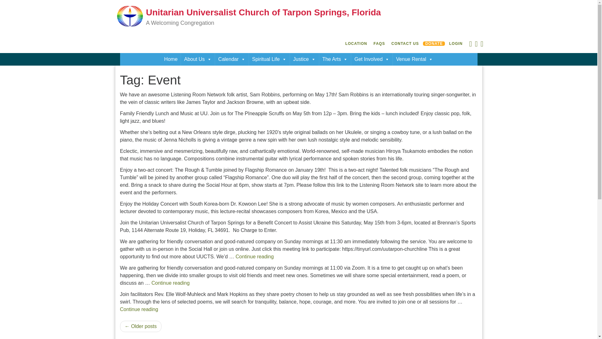 The image size is (602, 339). Describe the element at coordinates (470, 45) in the screenshot. I see `FACEBOOK` at that location.